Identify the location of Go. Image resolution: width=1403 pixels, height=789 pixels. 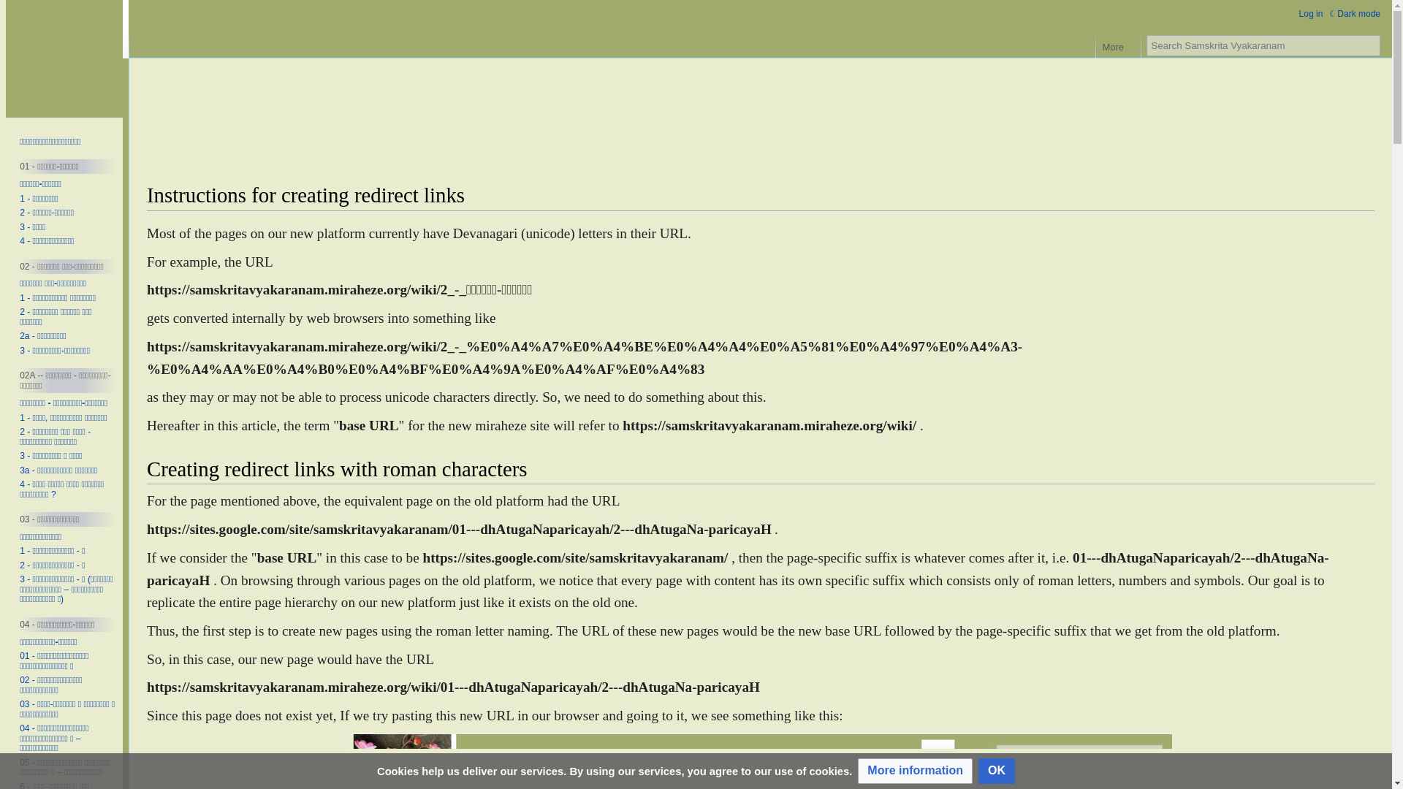
(1369, 45).